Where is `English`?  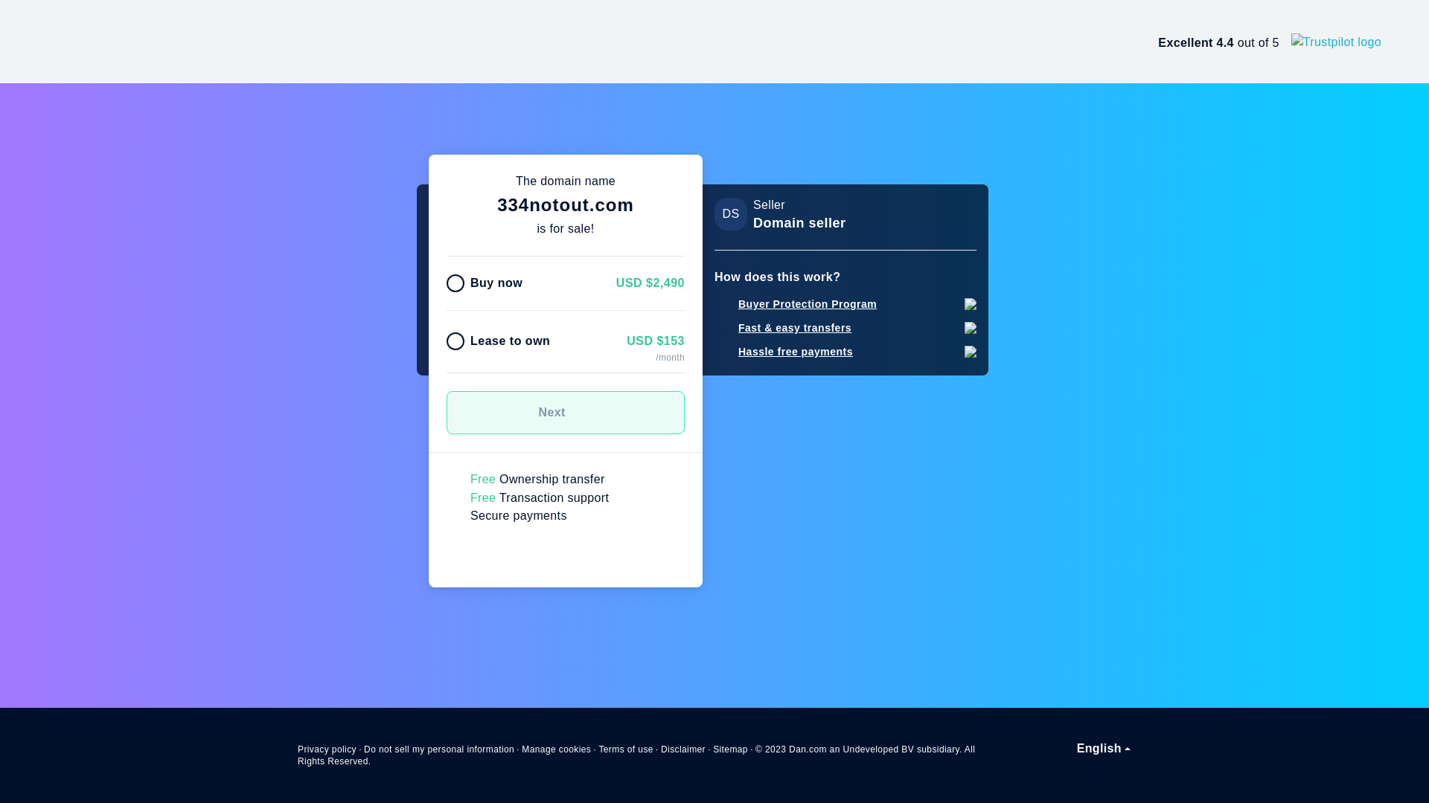
English is located at coordinates (1104, 749).